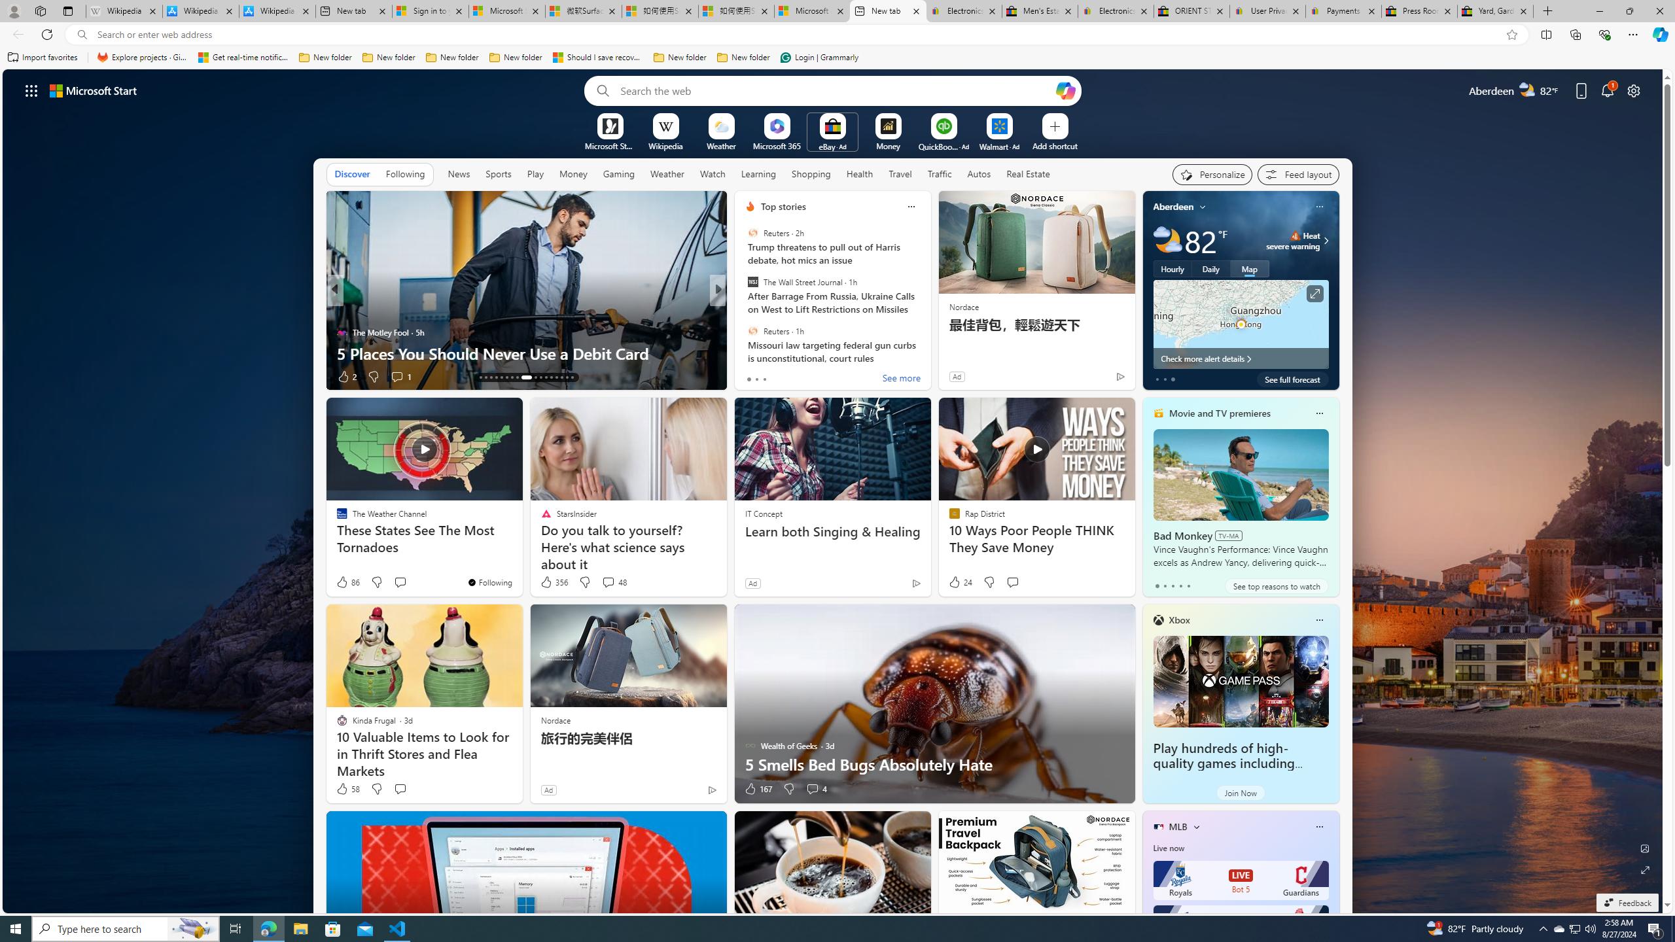 This screenshot has width=1675, height=942. I want to click on Feed settings, so click(1298, 174).